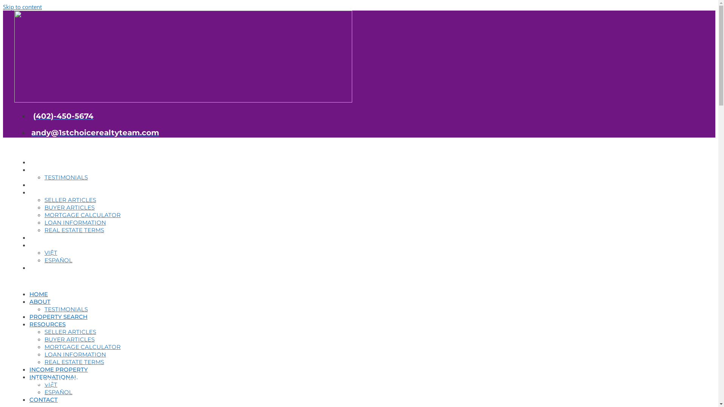  I want to click on INTERNATIONAL, so click(54, 377).